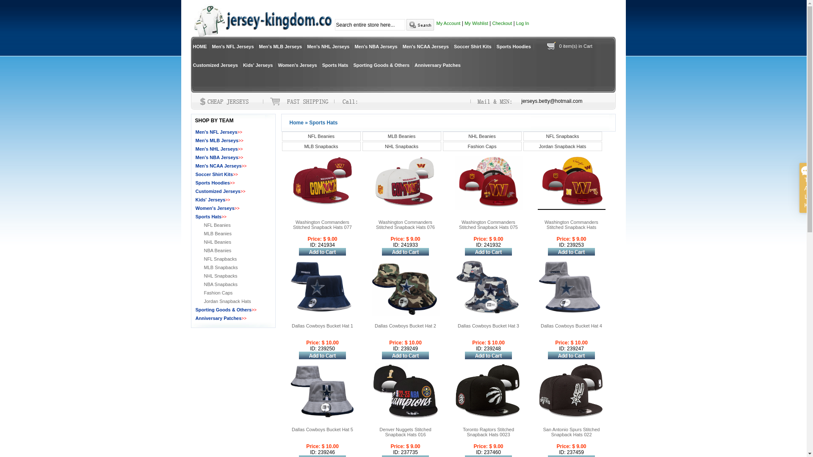  I want to click on jerseys.betty@hotmail.com, so click(552, 101).